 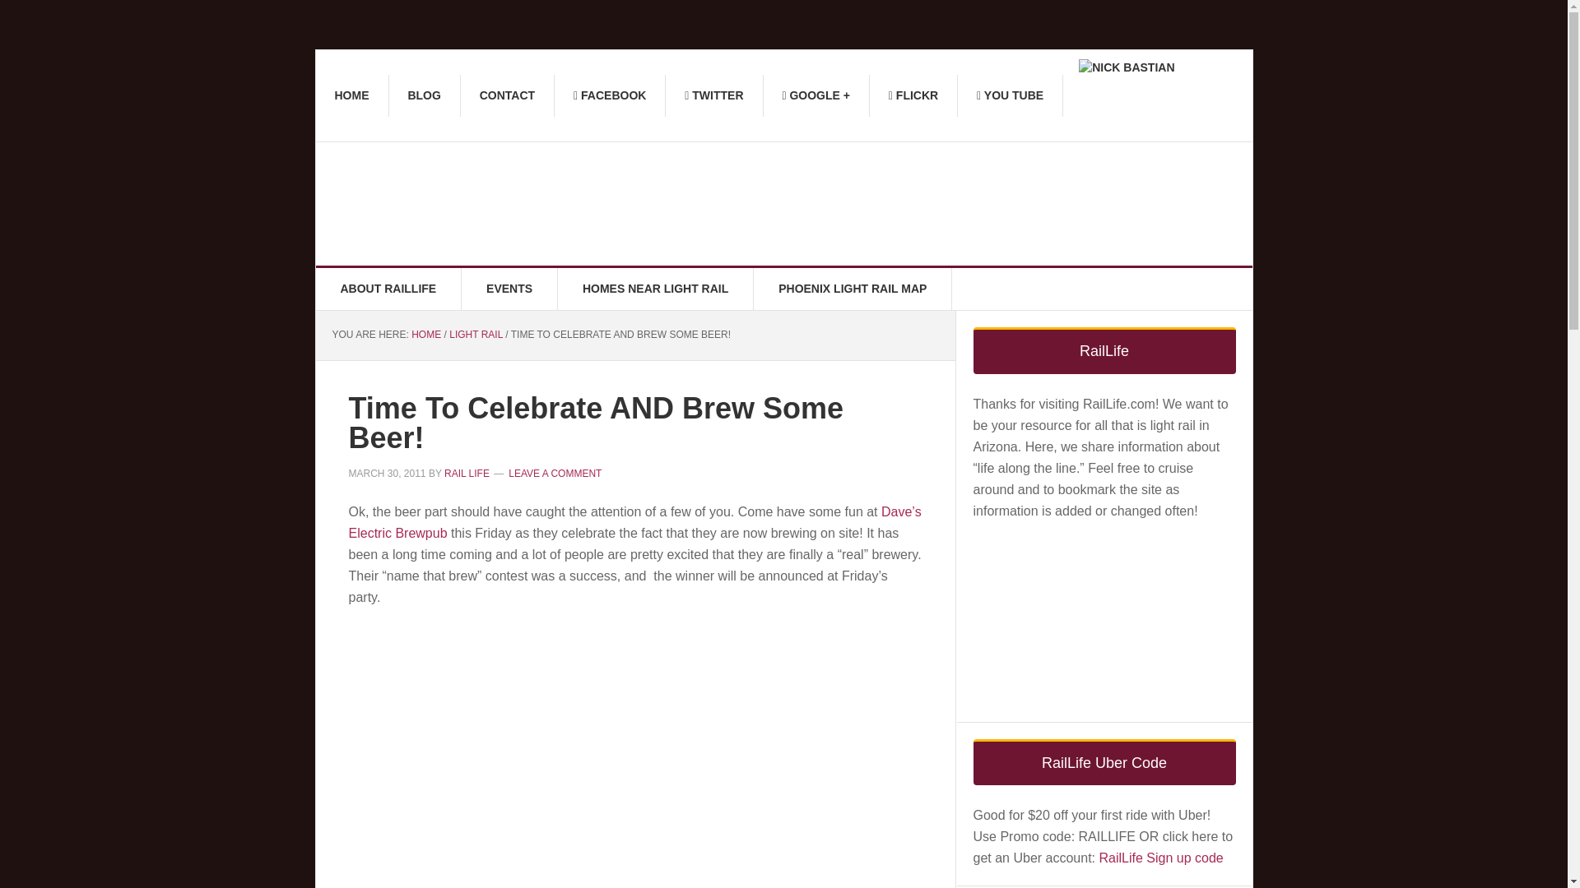 What do you see at coordinates (424, 95) in the screenshot?
I see `BLOG` at bounding box center [424, 95].